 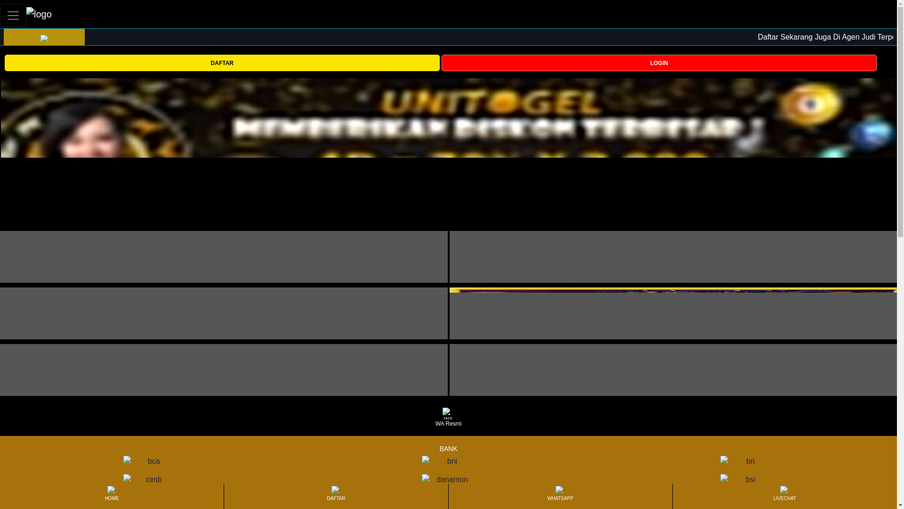 What do you see at coordinates (111, 496) in the screenshot?
I see `HOME` at bounding box center [111, 496].